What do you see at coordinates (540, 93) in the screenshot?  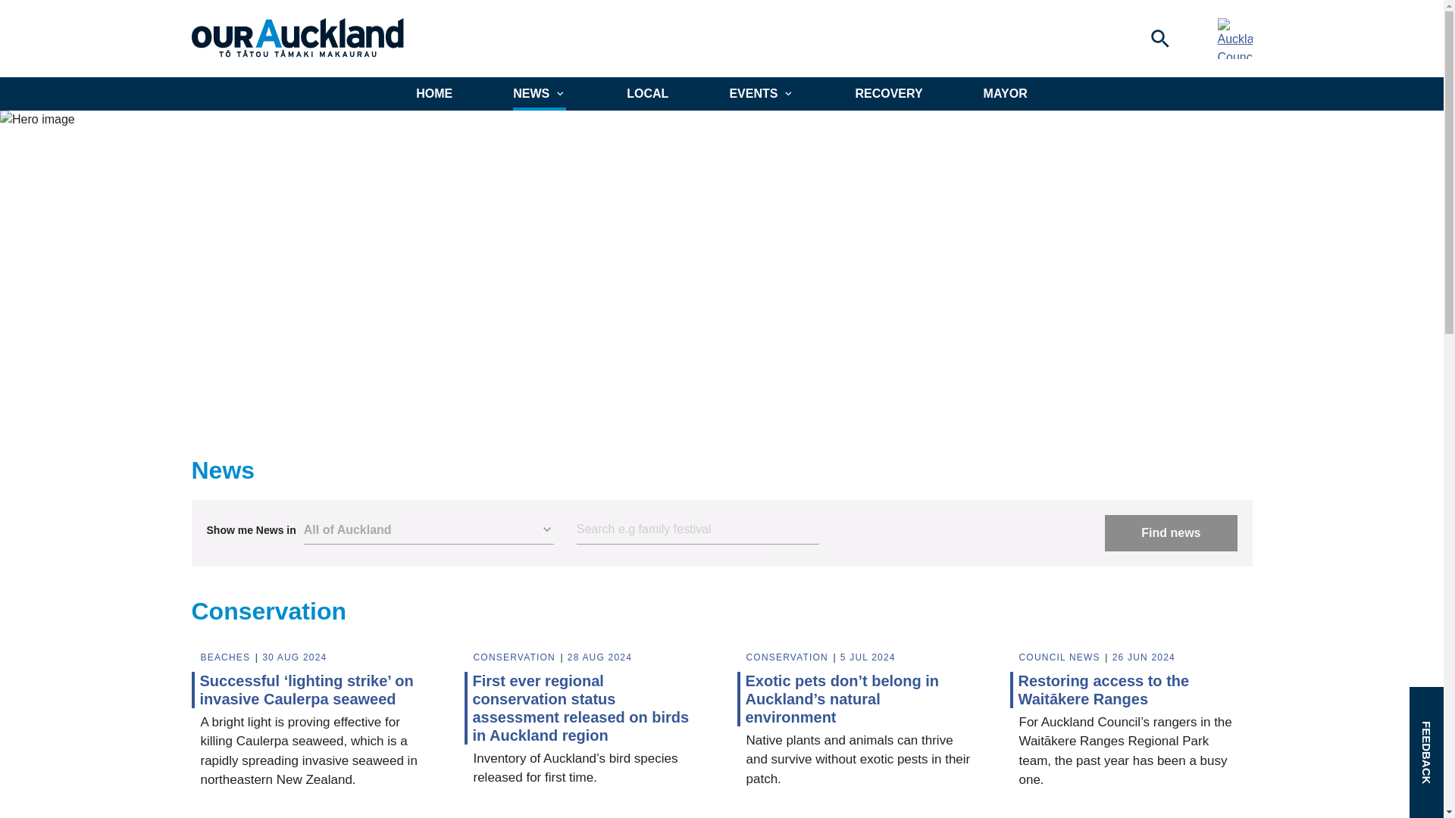 I see `NEWS` at bounding box center [540, 93].